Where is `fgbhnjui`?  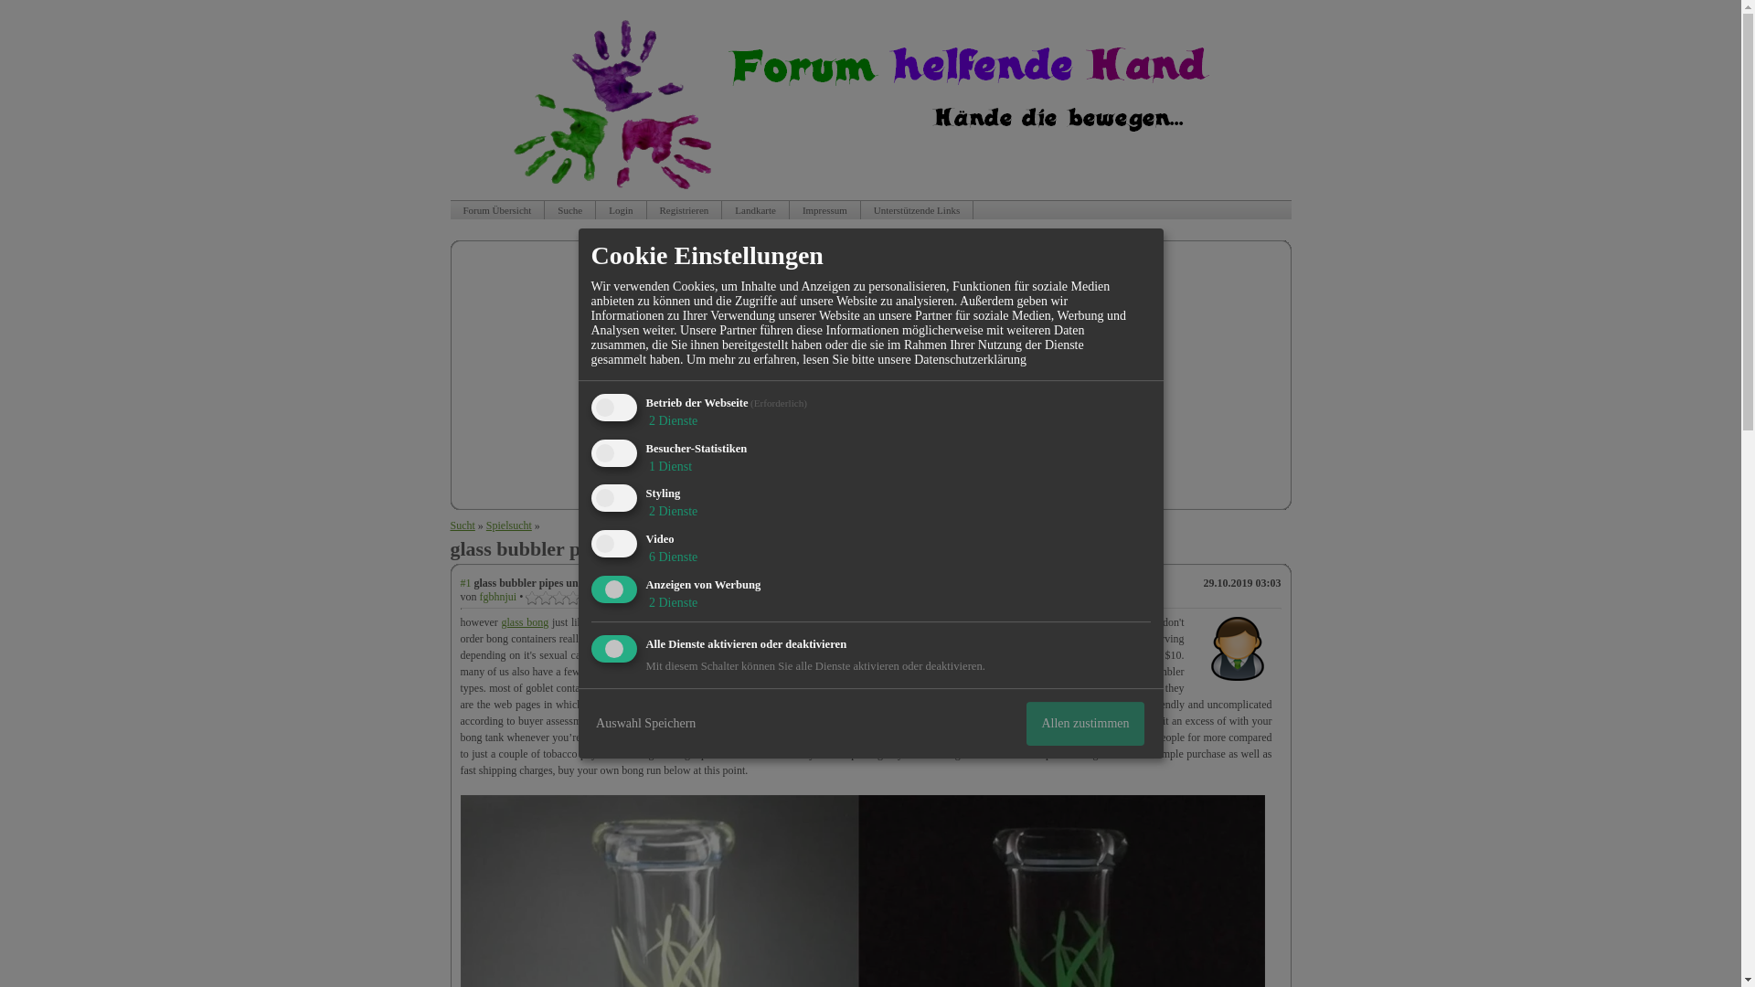 fgbhnjui is located at coordinates (497, 596).